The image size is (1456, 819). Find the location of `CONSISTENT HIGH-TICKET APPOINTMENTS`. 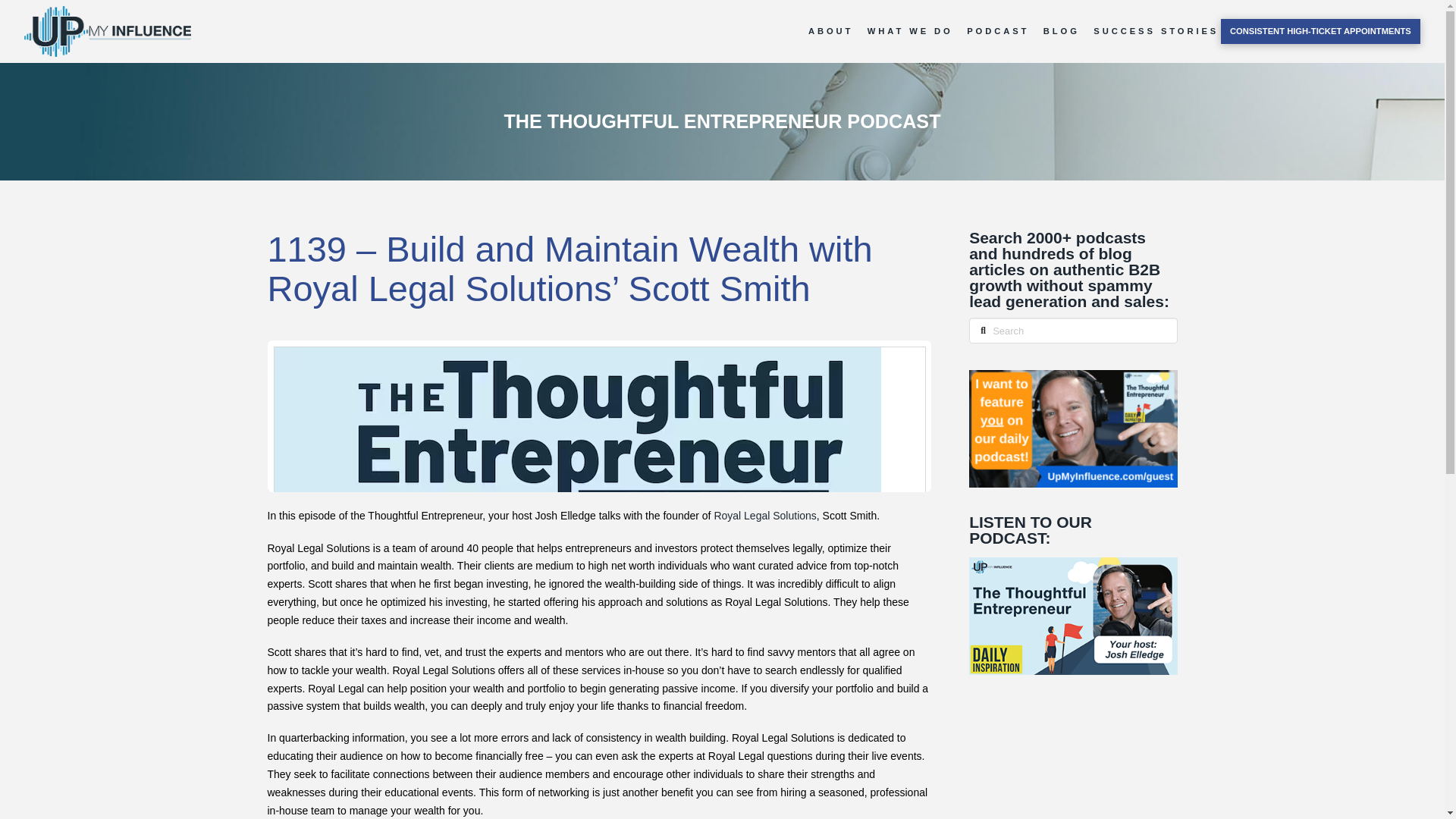

CONSISTENT HIGH-TICKET APPOINTMENTS is located at coordinates (1321, 31).